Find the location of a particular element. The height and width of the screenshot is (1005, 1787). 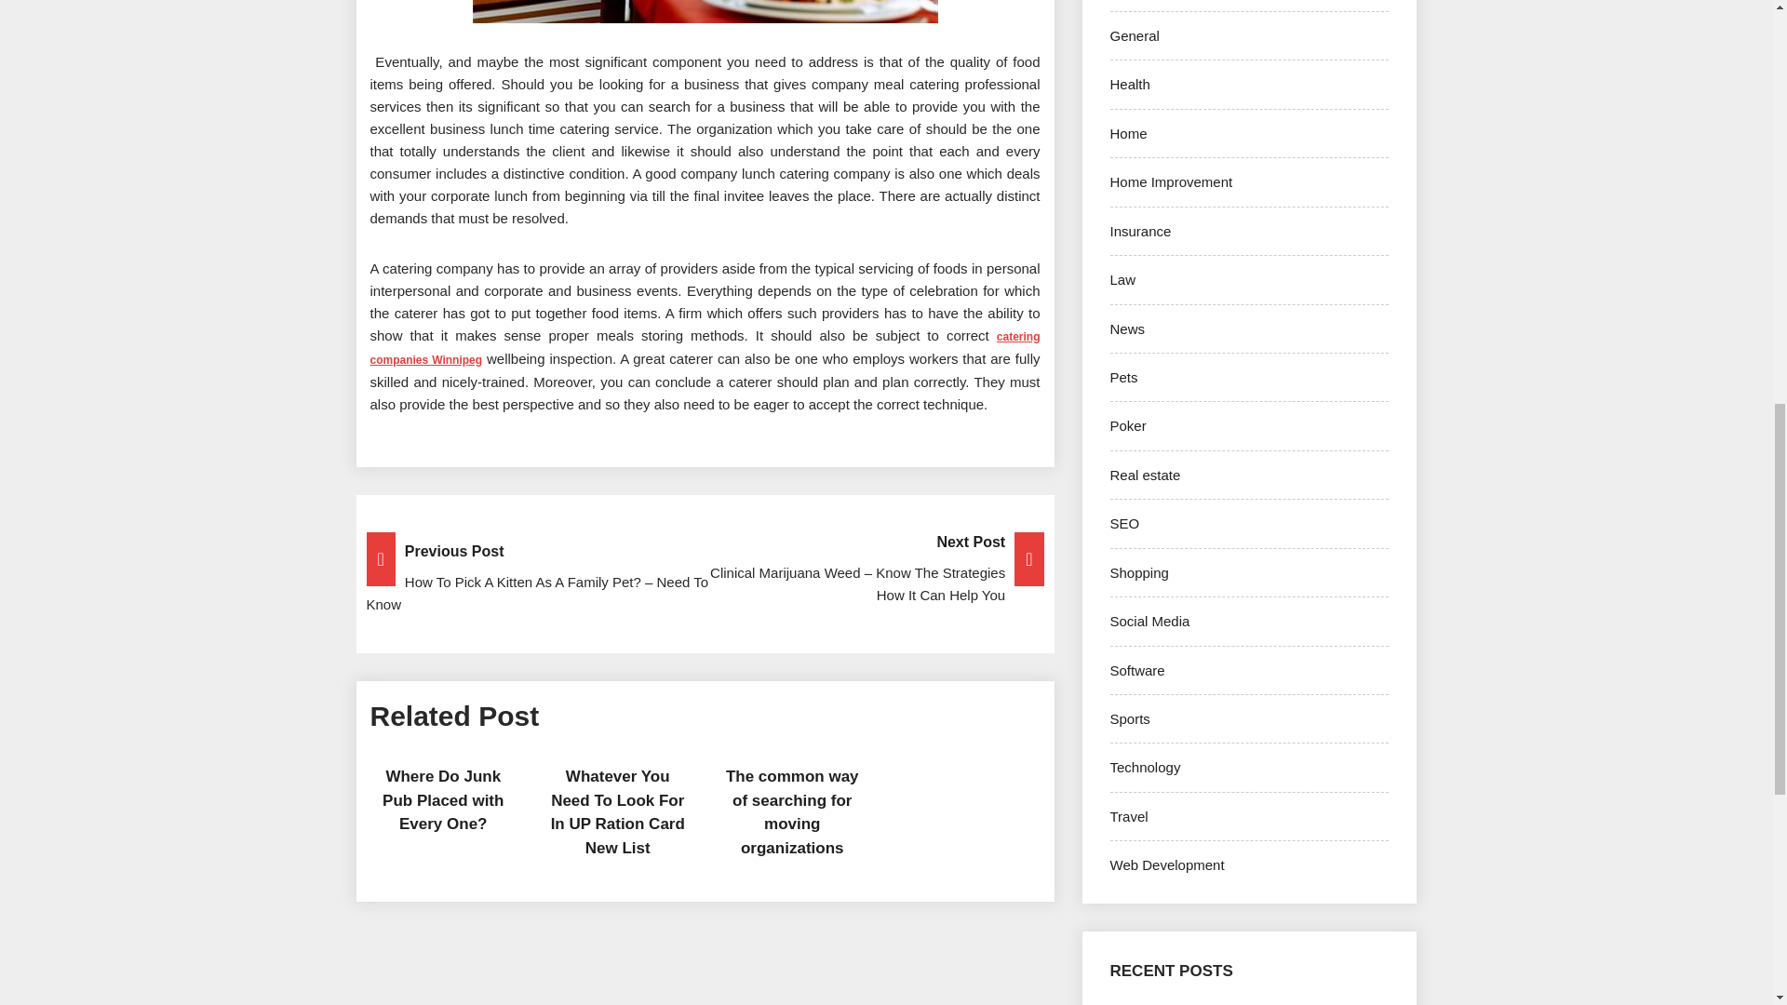

Law is located at coordinates (1122, 279).